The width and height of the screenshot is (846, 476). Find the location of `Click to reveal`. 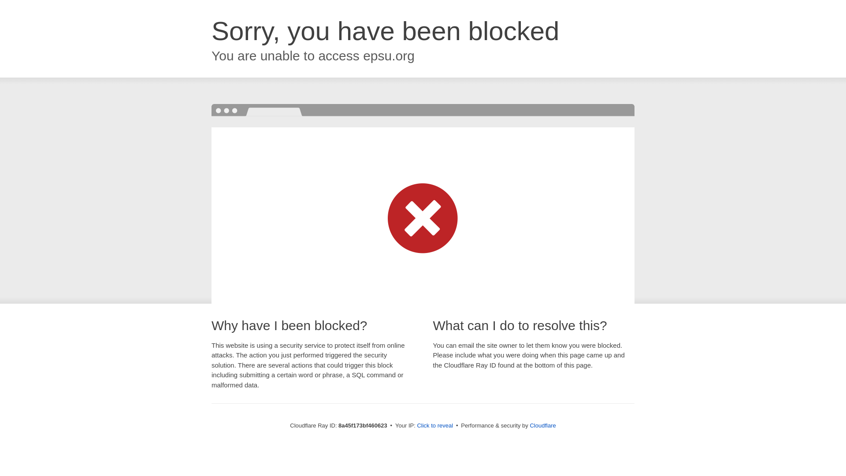

Click to reveal is located at coordinates (434, 426).